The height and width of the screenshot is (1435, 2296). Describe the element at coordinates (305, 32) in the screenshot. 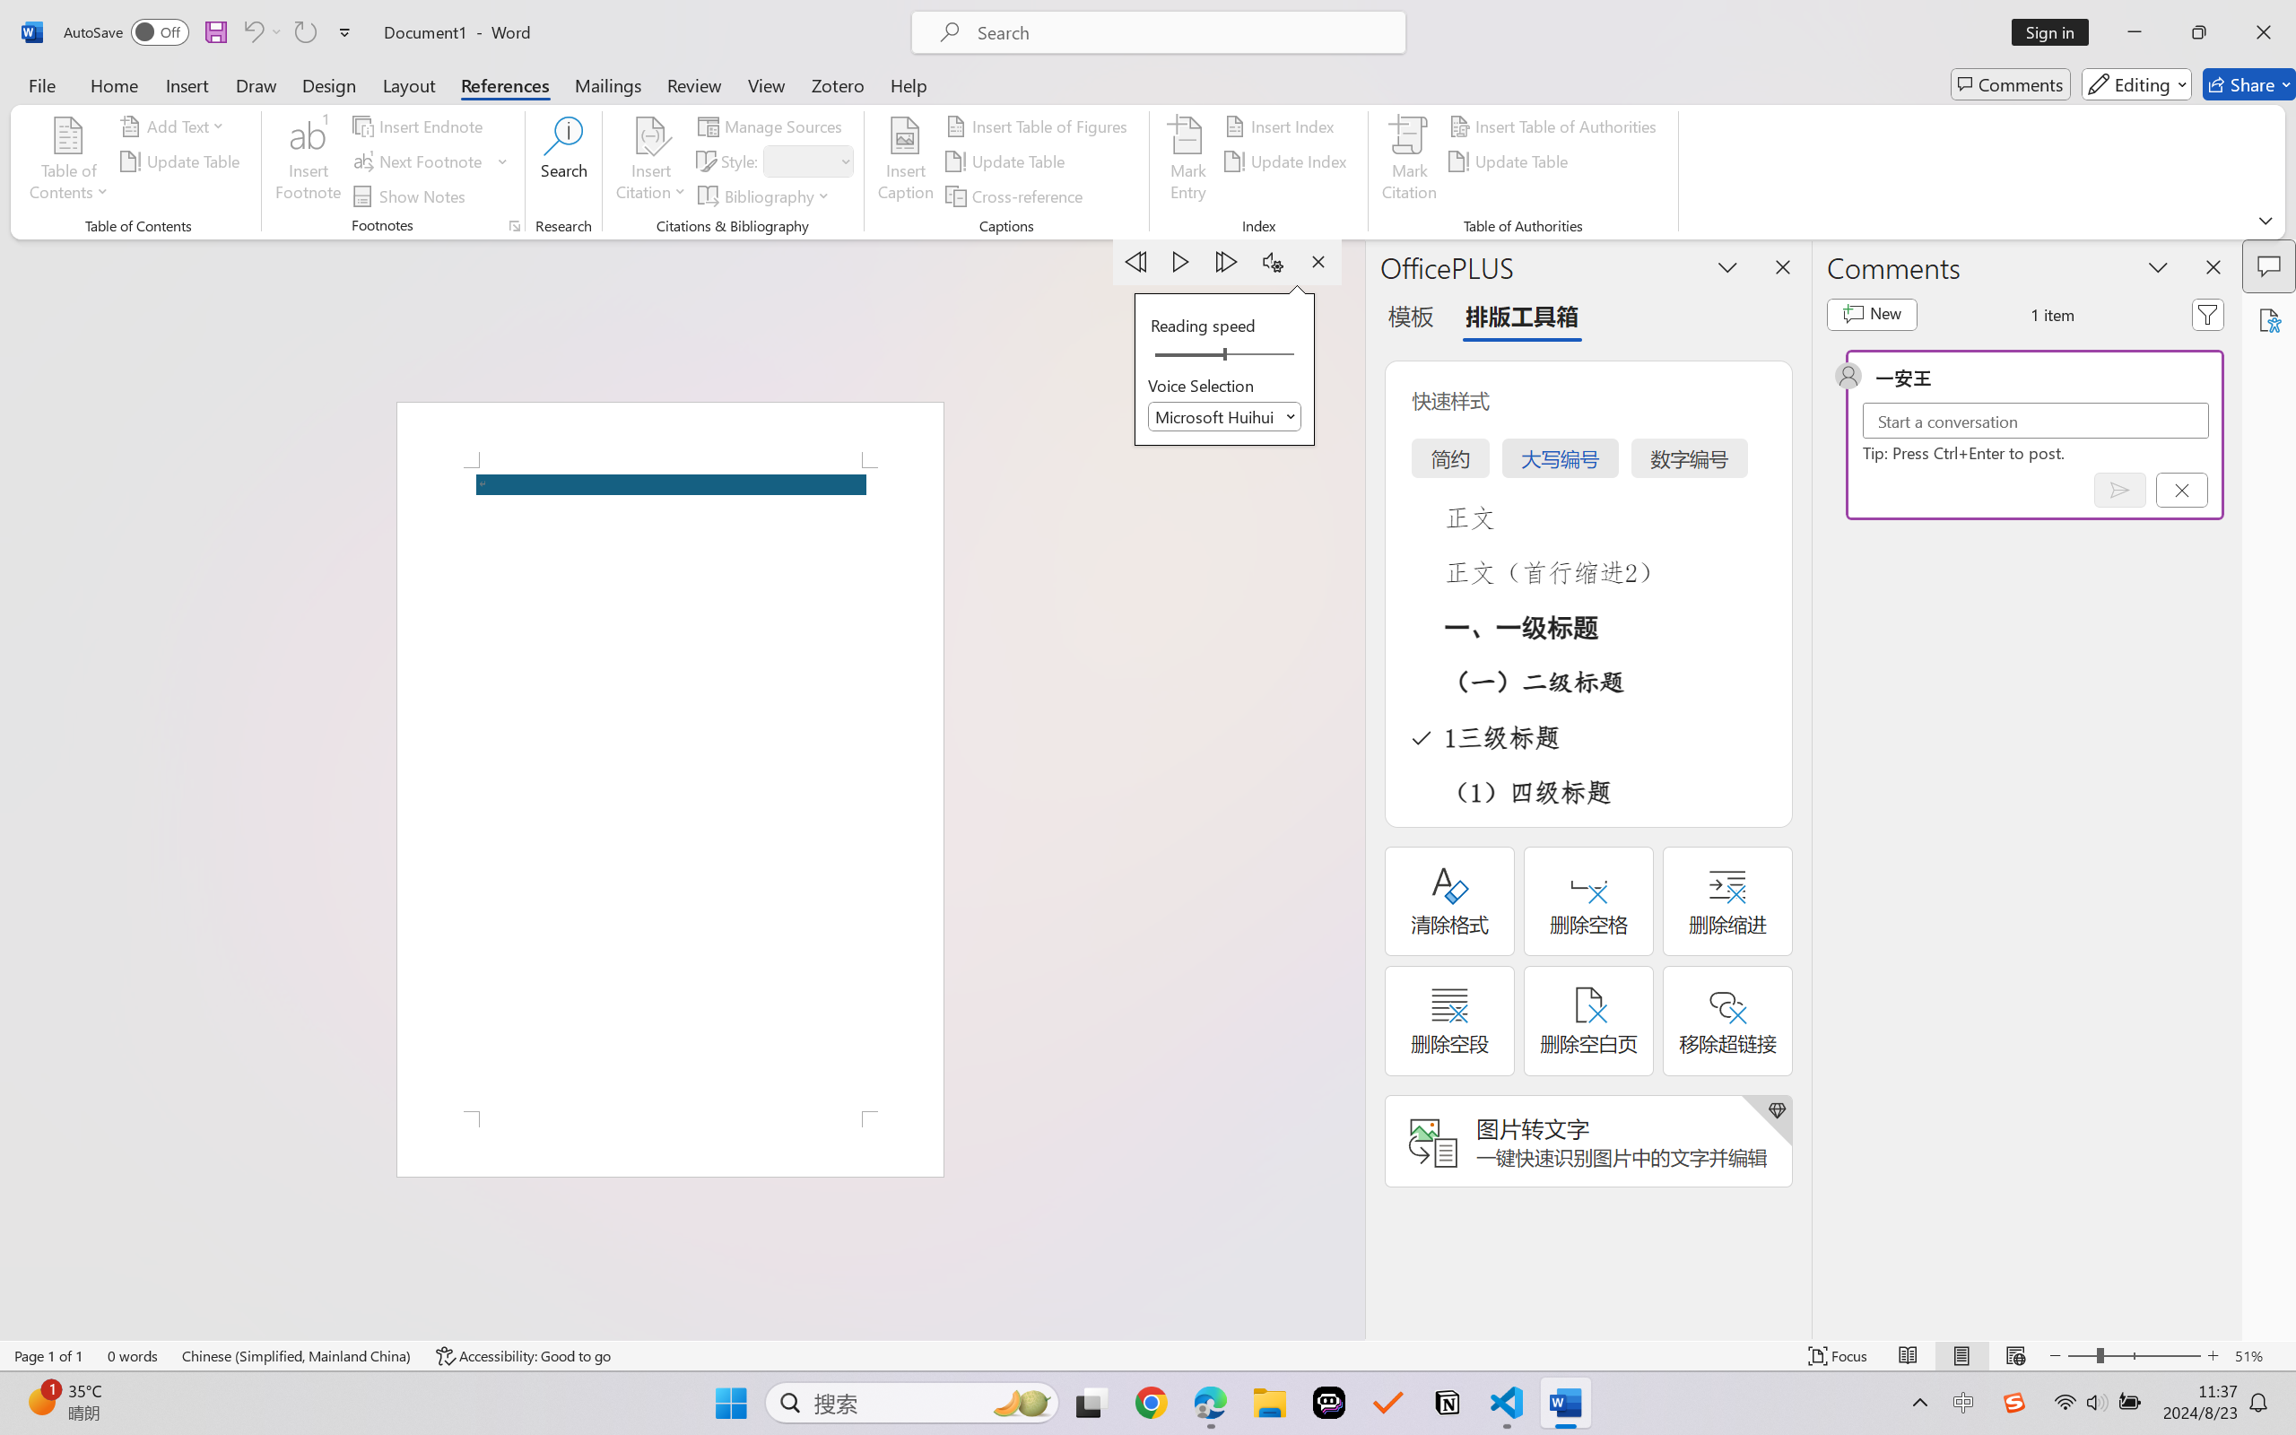

I see `Repeat Accessibility Checker` at that location.